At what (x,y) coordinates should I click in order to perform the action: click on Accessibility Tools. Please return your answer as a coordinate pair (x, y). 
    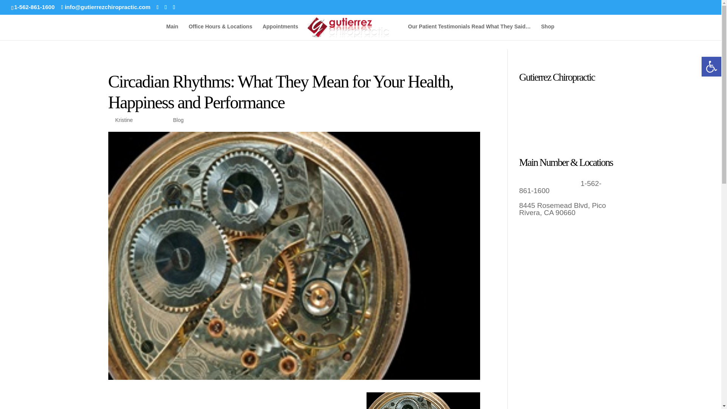
    Looking at the image, I should click on (711, 67).